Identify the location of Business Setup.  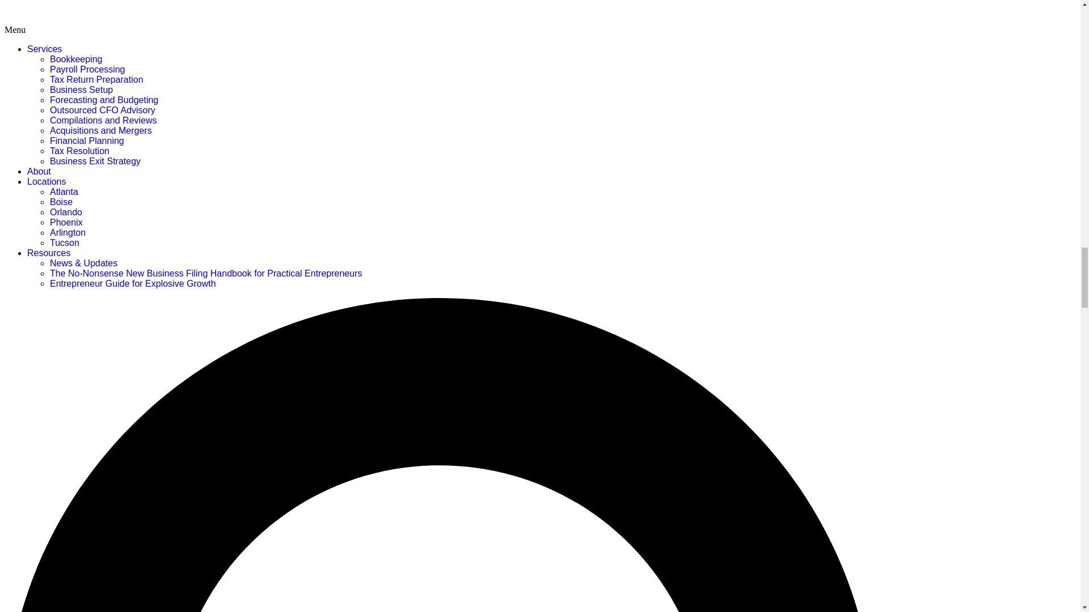
(82, 90).